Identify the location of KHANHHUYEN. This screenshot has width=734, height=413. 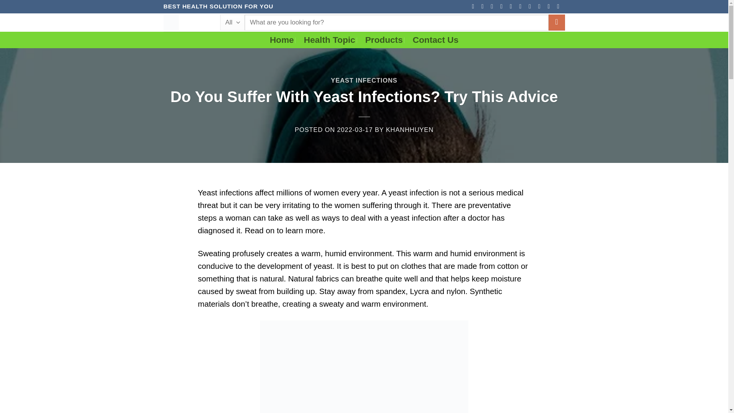
(410, 130).